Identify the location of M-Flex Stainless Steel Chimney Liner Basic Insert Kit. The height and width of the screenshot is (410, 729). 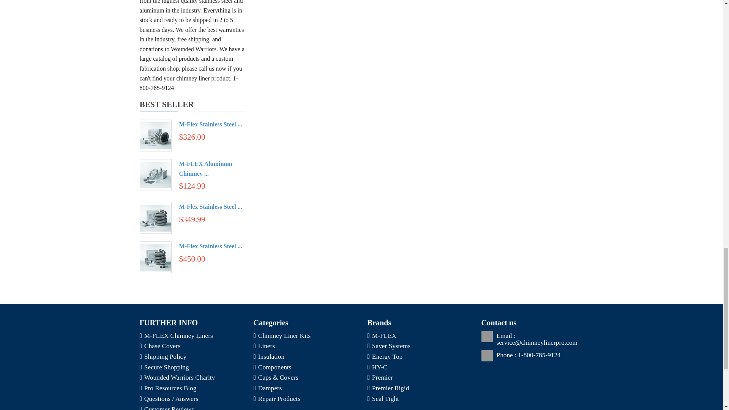
(155, 218).